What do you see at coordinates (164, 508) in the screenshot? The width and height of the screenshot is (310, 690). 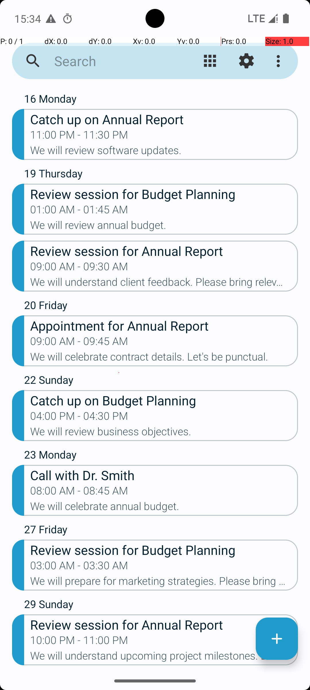 I see `We will celebrate annual budget.` at bounding box center [164, 508].